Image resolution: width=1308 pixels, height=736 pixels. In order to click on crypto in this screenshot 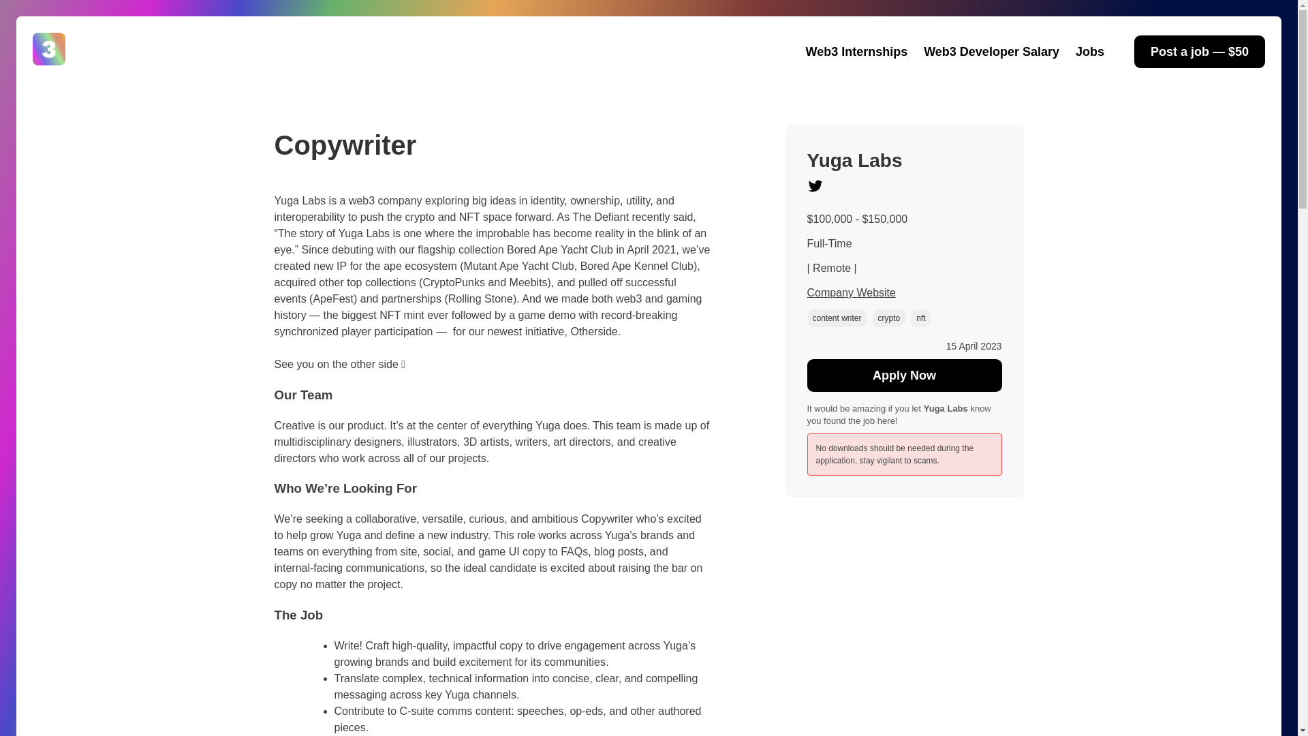, I will do `click(889, 318)`.